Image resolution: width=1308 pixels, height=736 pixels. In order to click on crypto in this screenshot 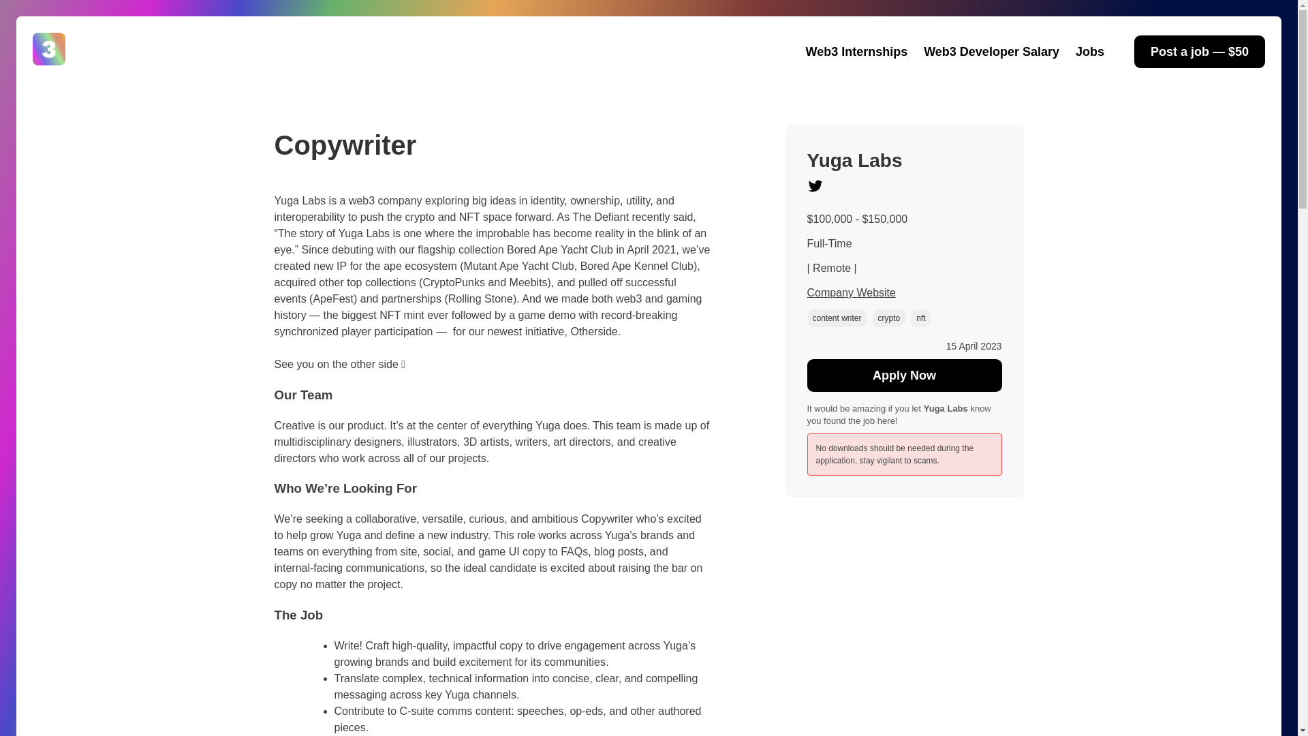, I will do `click(889, 318)`.